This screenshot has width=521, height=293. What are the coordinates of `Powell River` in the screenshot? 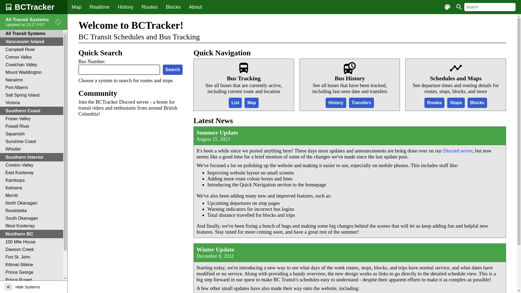 It's located at (31, 126).